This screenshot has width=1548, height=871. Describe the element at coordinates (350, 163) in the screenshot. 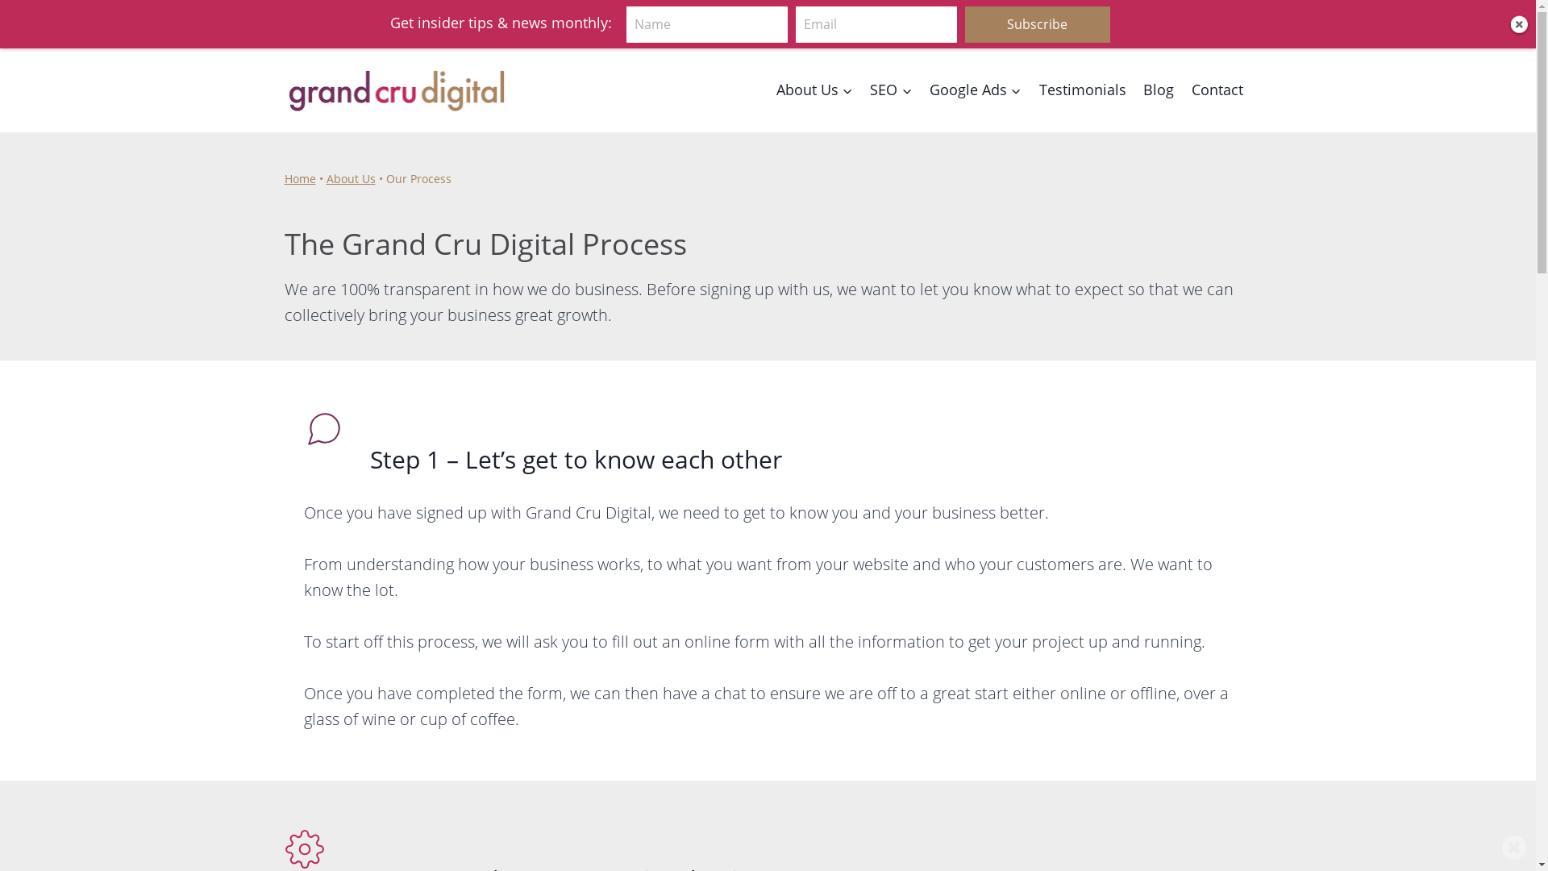

I see `About Us` at that location.